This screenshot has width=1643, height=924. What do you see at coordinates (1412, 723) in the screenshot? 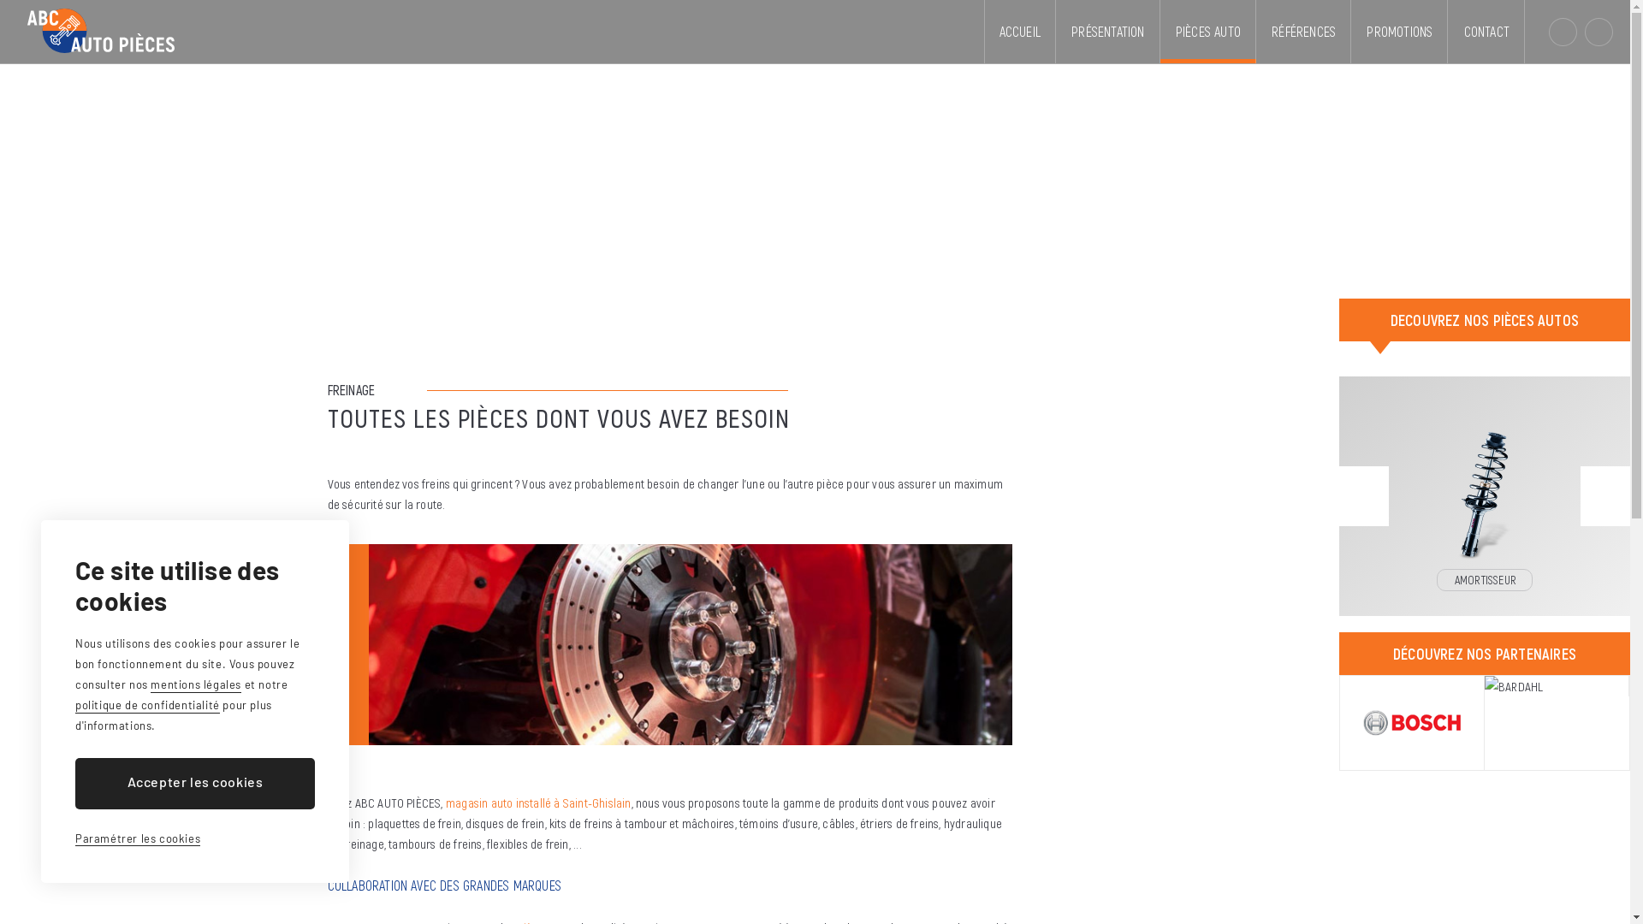
I see `BOSCH` at bounding box center [1412, 723].